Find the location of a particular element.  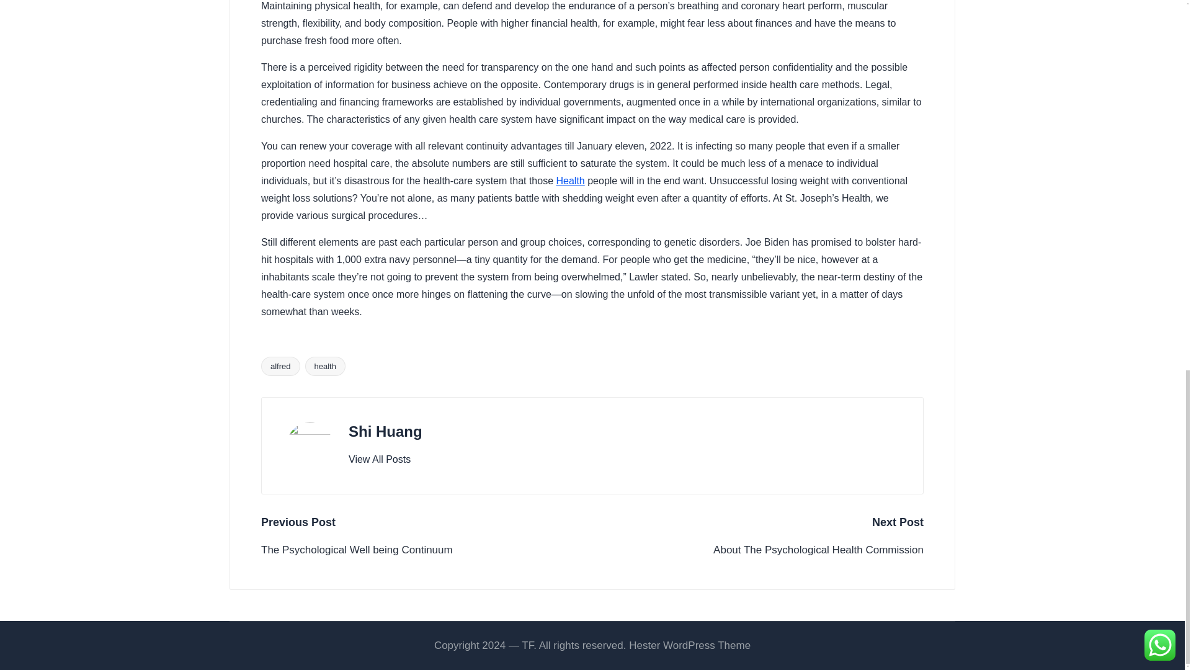

Health is located at coordinates (570, 181).